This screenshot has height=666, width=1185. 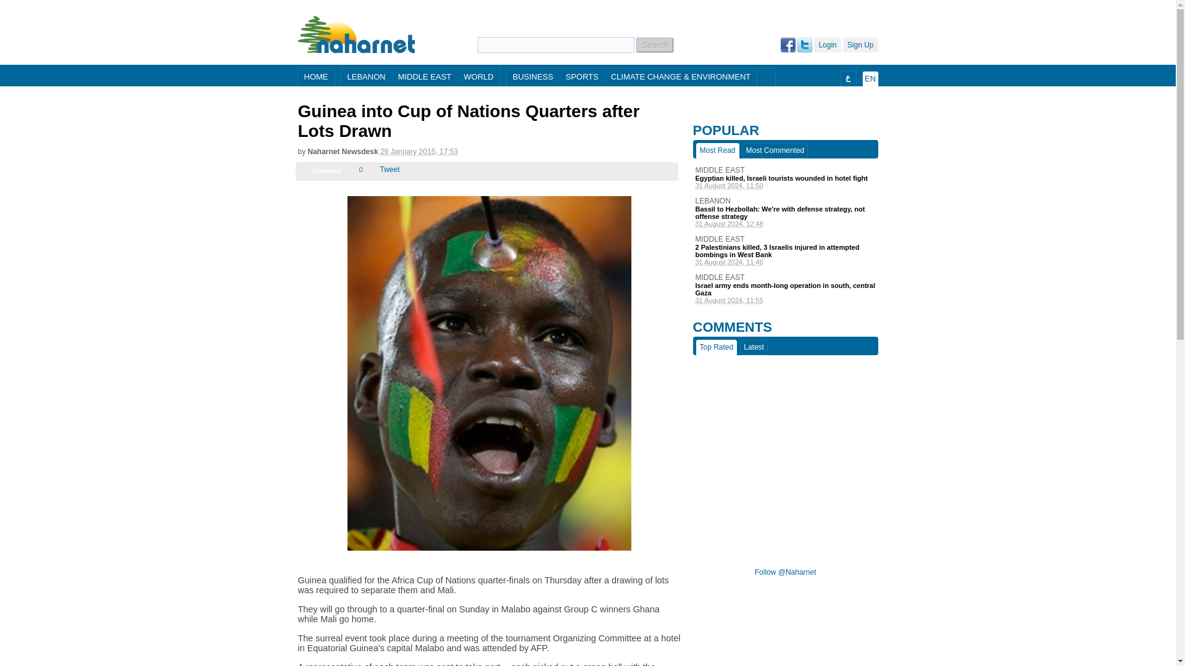 I want to click on HOME, so click(x=315, y=78).